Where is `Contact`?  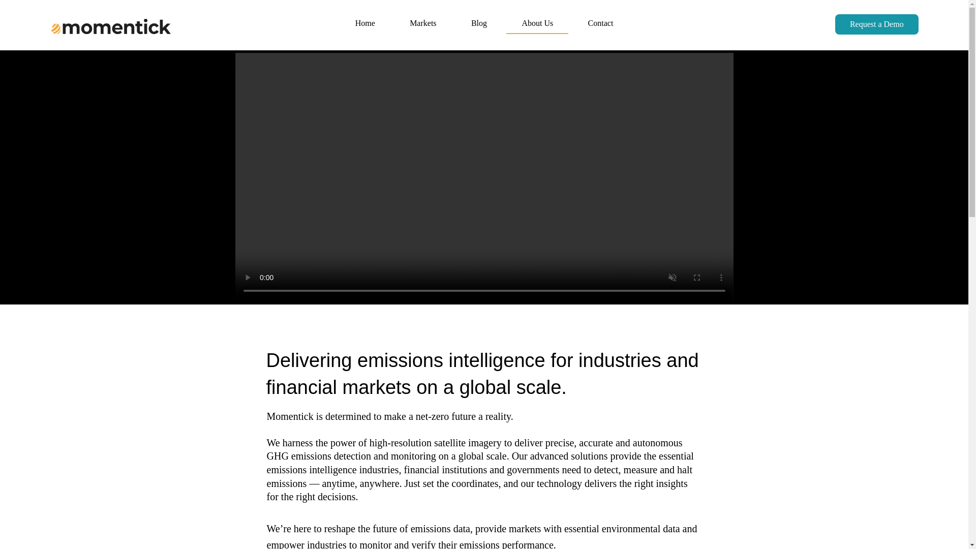 Contact is located at coordinates (600, 23).